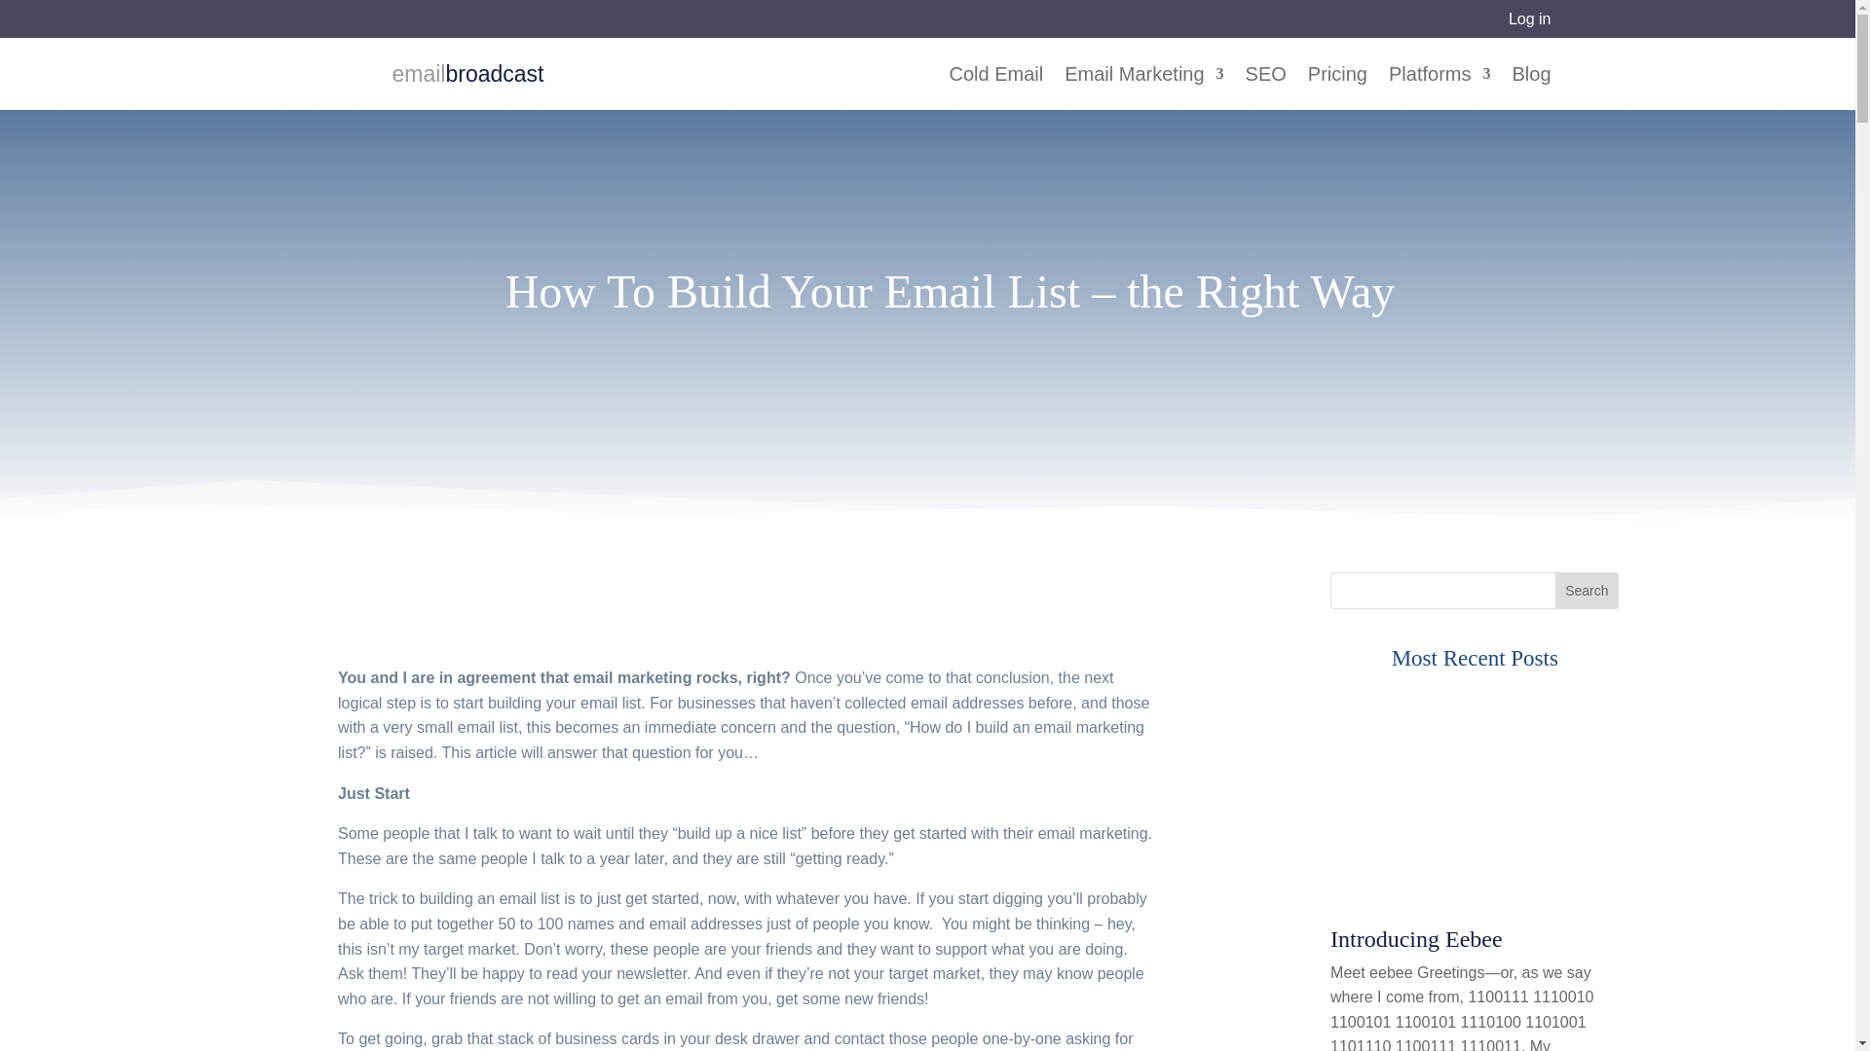 The width and height of the screenshot is (1870, 1051). I want to click on Introducing Eebee, so click(1416, 938).